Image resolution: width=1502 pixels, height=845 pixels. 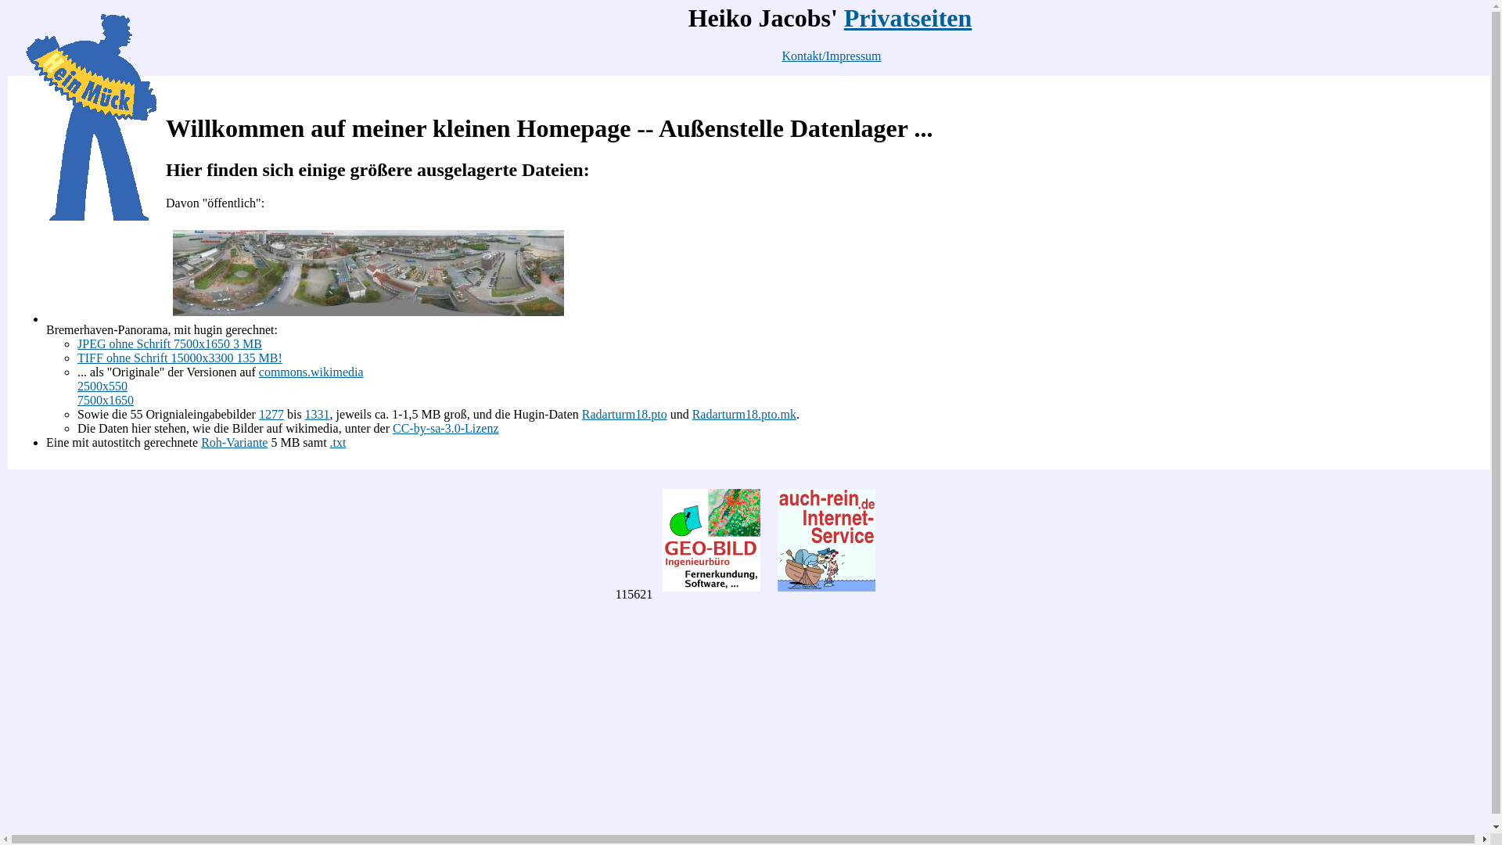 I want to click on TIFF ohne Schrift 15000x3300 135 MB!, so click(x=180, y=358).